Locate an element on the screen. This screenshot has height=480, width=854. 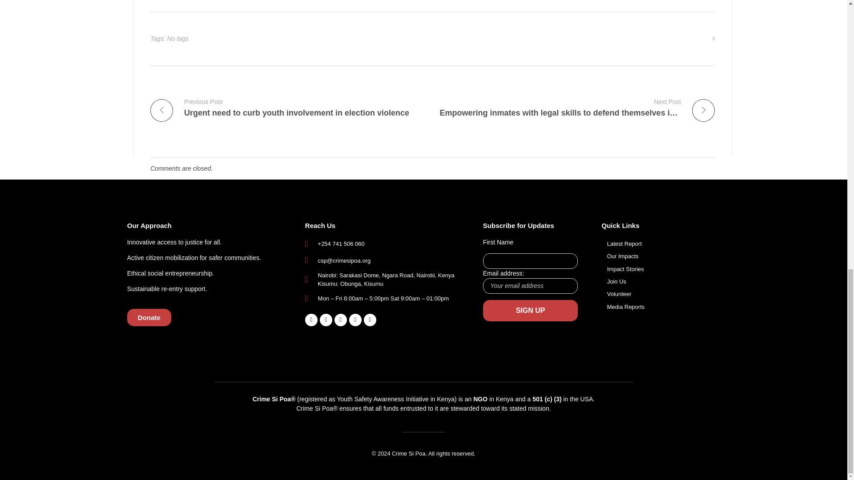
Sign up is located at coordinates (530, 310).